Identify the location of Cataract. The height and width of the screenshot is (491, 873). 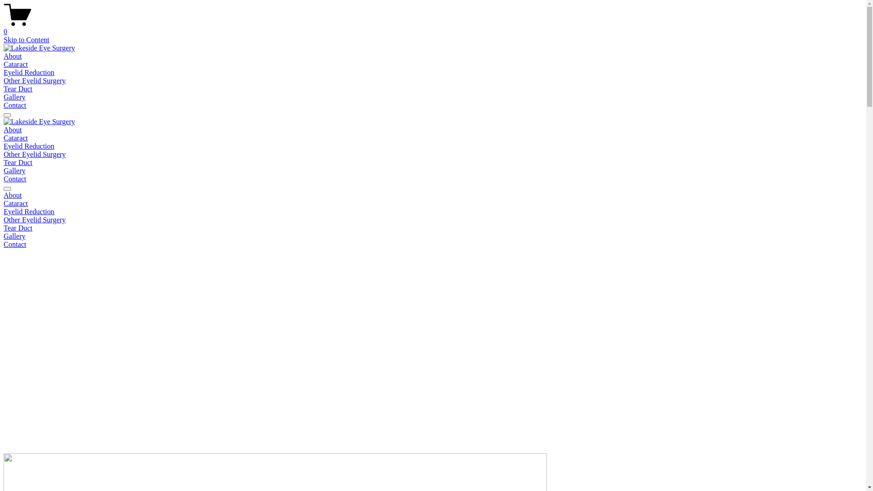
(15, 138).